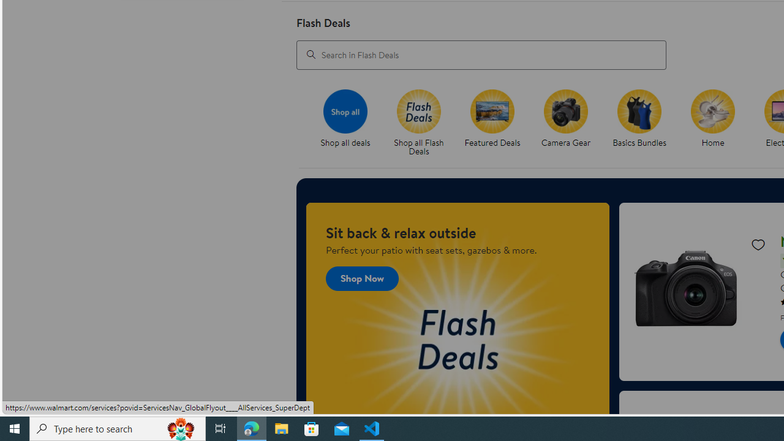 The width and height of the screenshot is (784, 441). I want to click on Featured Deals, so click(492, 111).